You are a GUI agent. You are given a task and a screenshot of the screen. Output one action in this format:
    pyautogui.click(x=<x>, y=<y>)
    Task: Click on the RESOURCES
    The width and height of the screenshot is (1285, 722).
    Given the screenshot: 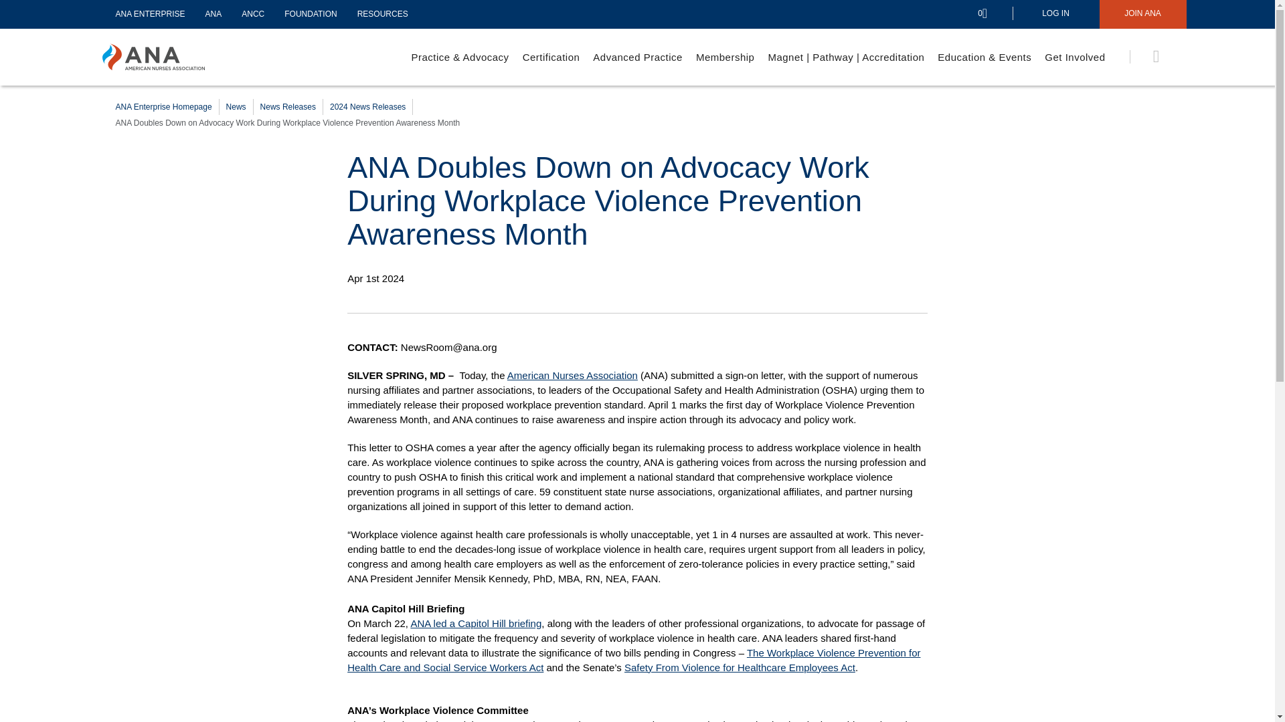 What is the action you would take?
    pyautogui.click(x=383, y=14)
    